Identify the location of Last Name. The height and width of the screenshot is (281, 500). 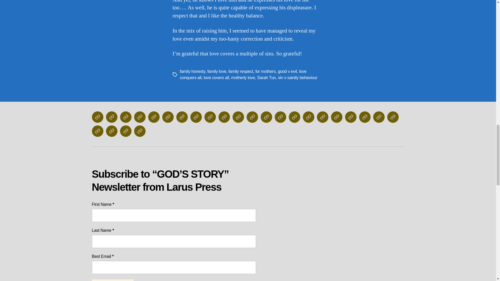
(173, 241).